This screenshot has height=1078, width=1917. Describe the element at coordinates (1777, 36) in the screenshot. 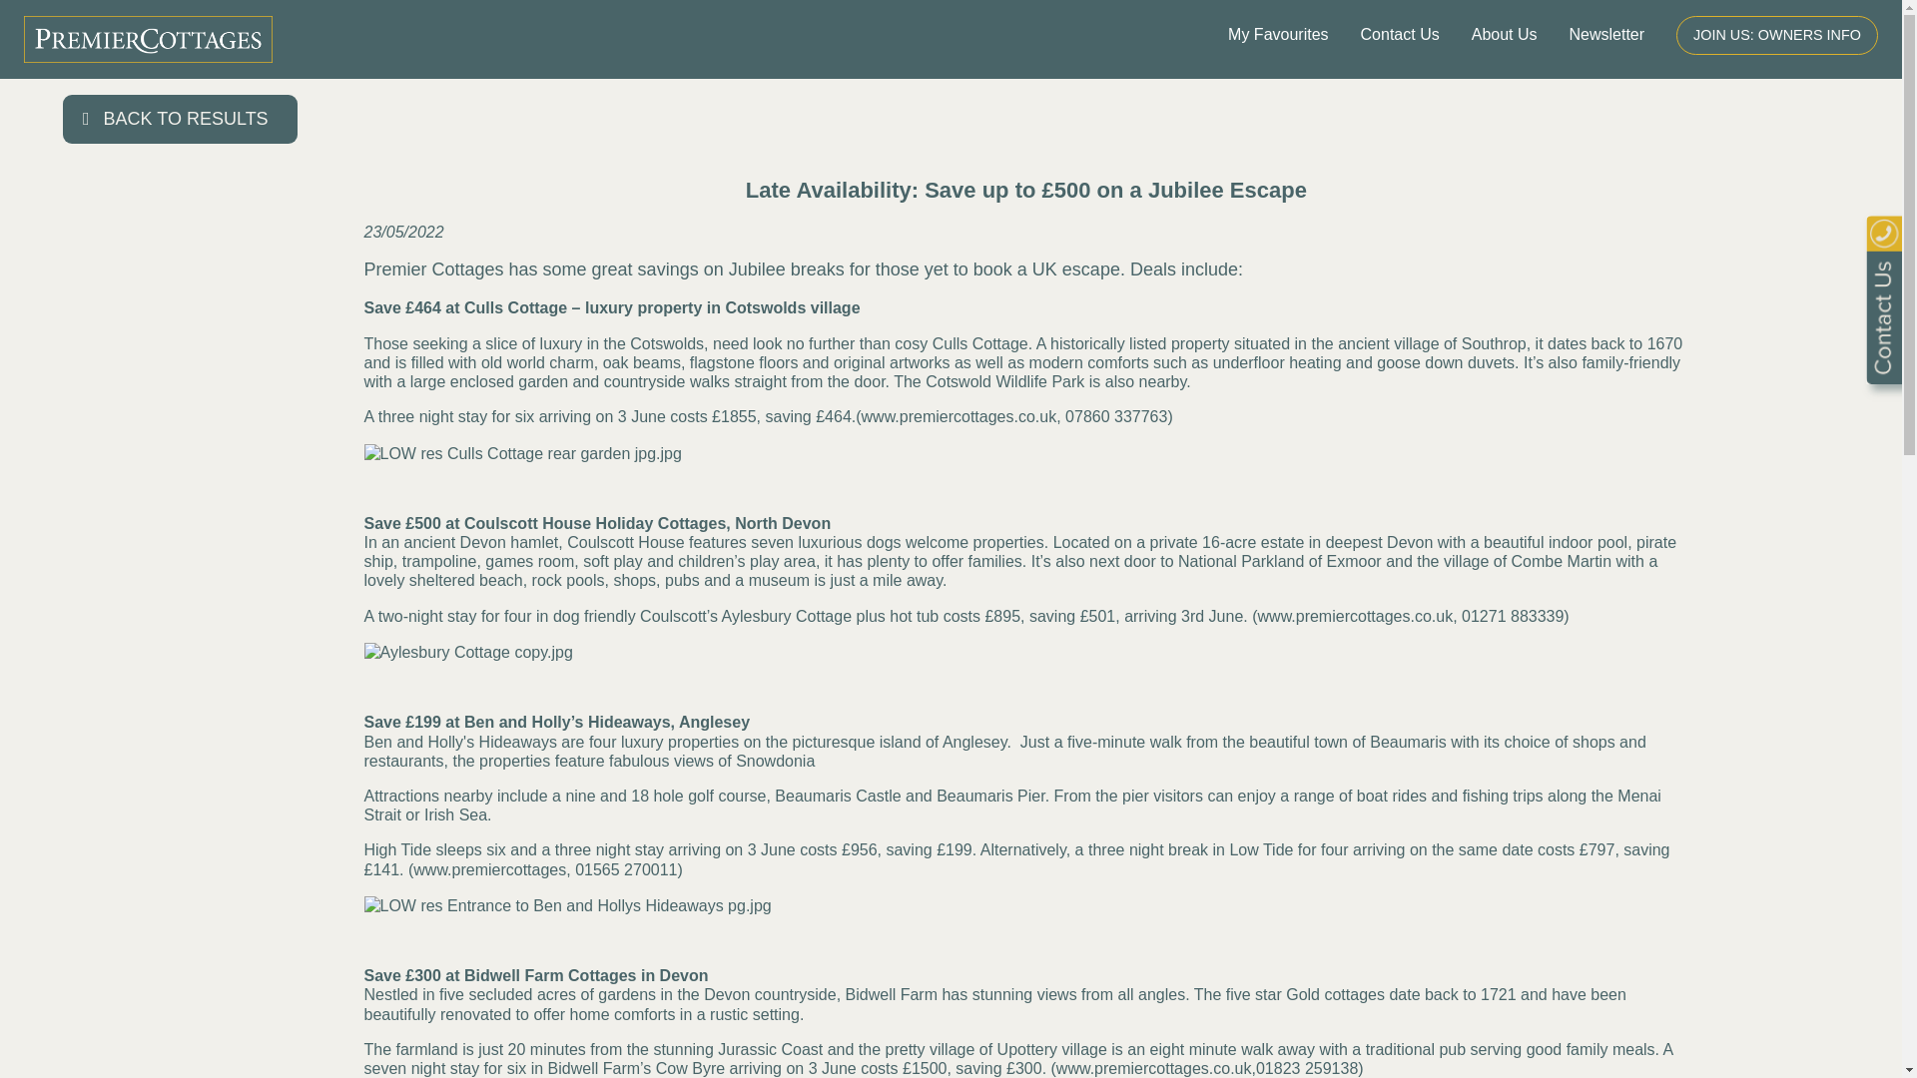

I see `JOIN US: OWNERS INFO` at that location.